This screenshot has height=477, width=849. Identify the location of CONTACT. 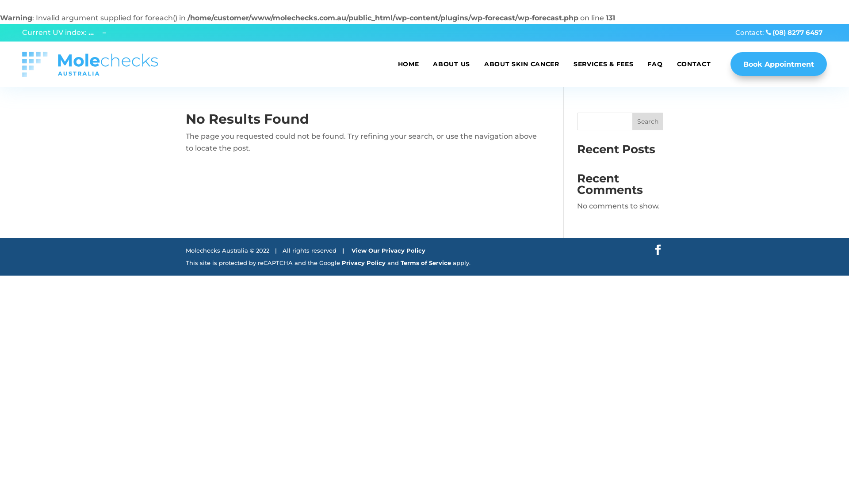
(693, 64).